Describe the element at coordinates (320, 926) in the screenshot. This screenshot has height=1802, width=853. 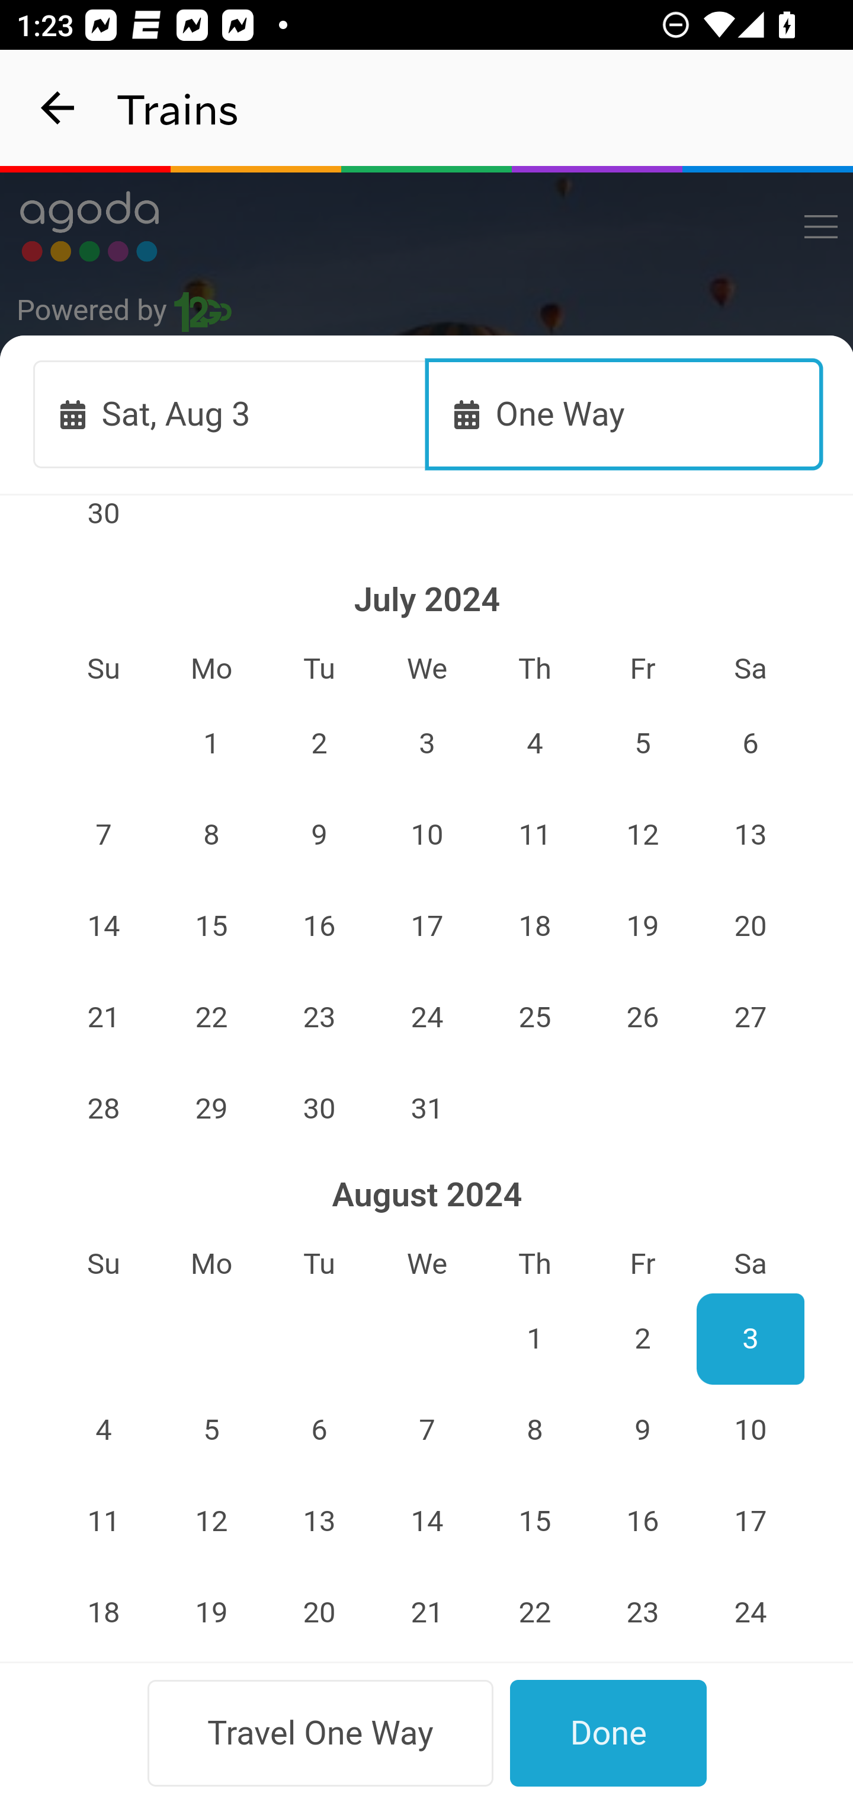
I see `16` at that location.